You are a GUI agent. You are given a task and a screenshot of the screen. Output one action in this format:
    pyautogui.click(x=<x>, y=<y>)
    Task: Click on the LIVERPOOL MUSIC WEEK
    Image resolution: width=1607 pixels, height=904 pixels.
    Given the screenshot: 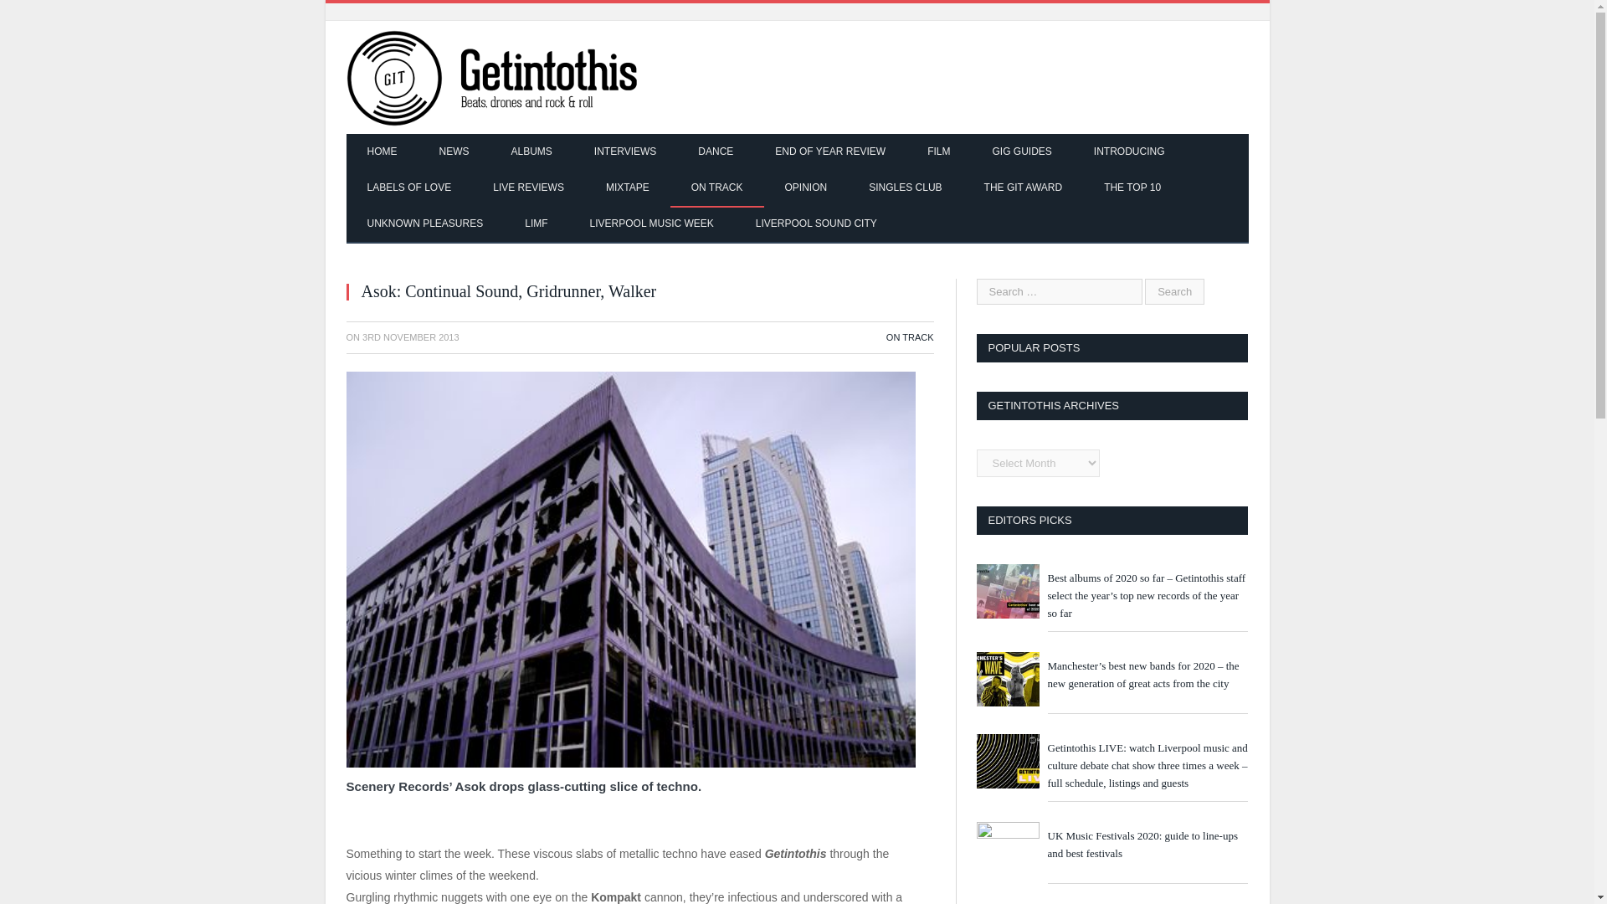 What is the action you would take?
    pyautogui.click(x=651, y=224)
    